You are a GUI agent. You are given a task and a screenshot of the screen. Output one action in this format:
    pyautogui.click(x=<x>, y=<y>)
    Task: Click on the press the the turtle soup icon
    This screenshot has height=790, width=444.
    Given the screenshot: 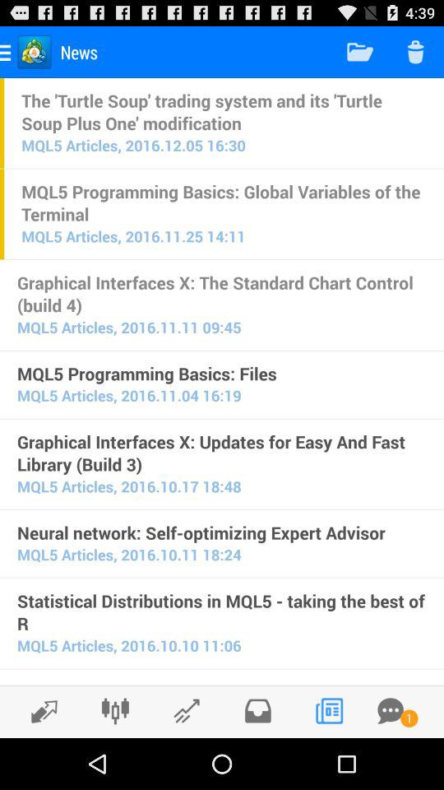 What is the action you would take?
    pyautogui.click(x=224, y=111)
    